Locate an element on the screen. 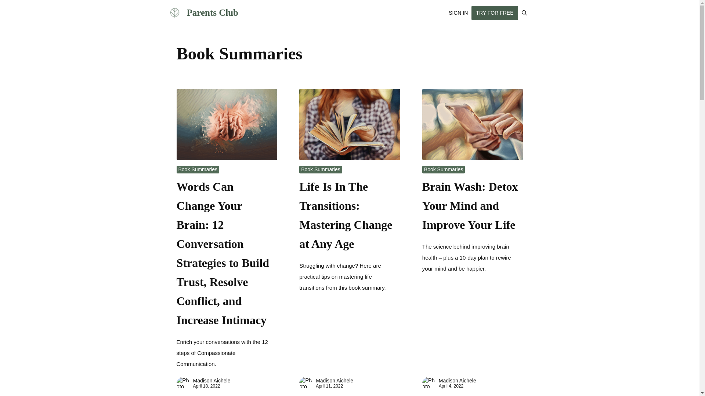 Image resolution: width=705 pixels, height=396 pixels. Book Summaries is located at coordinates (444, 169).